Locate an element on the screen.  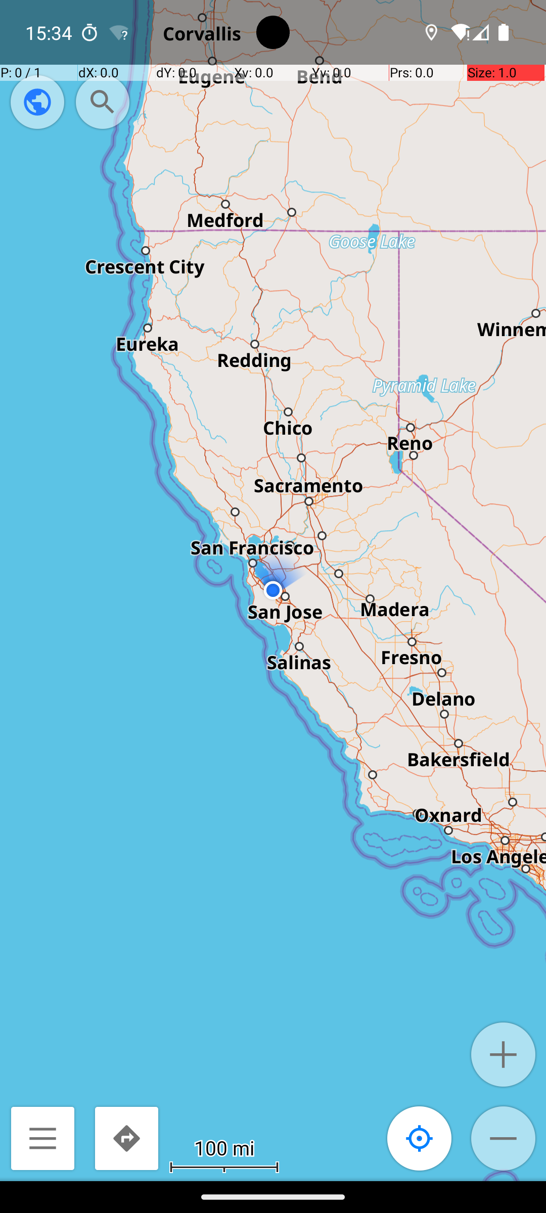
100 mi is located at coordinates (224, 1147).